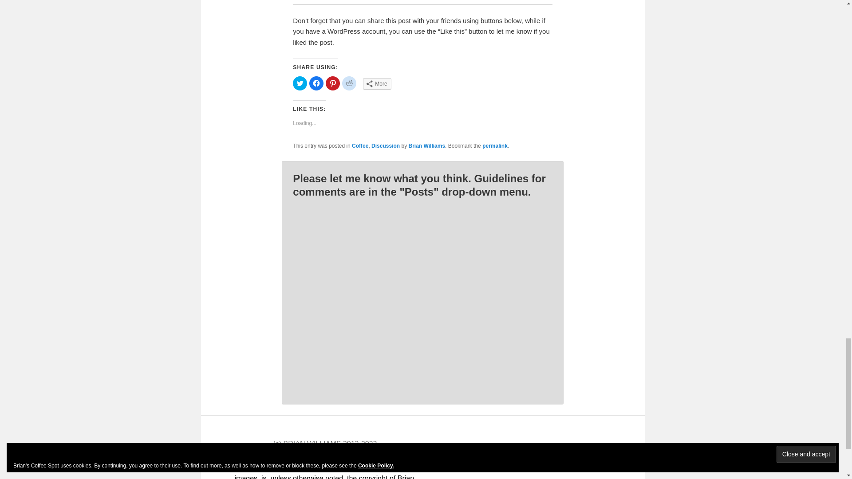  What do you see at coordinates (316, 83) in the screenshot?
I see `Click to share on Facebook` at bounding box center [316, 83].